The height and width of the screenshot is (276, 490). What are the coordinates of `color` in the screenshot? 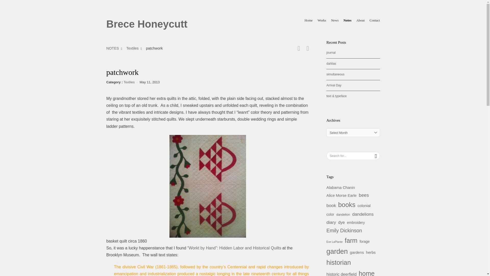 It's located at (330, 215).